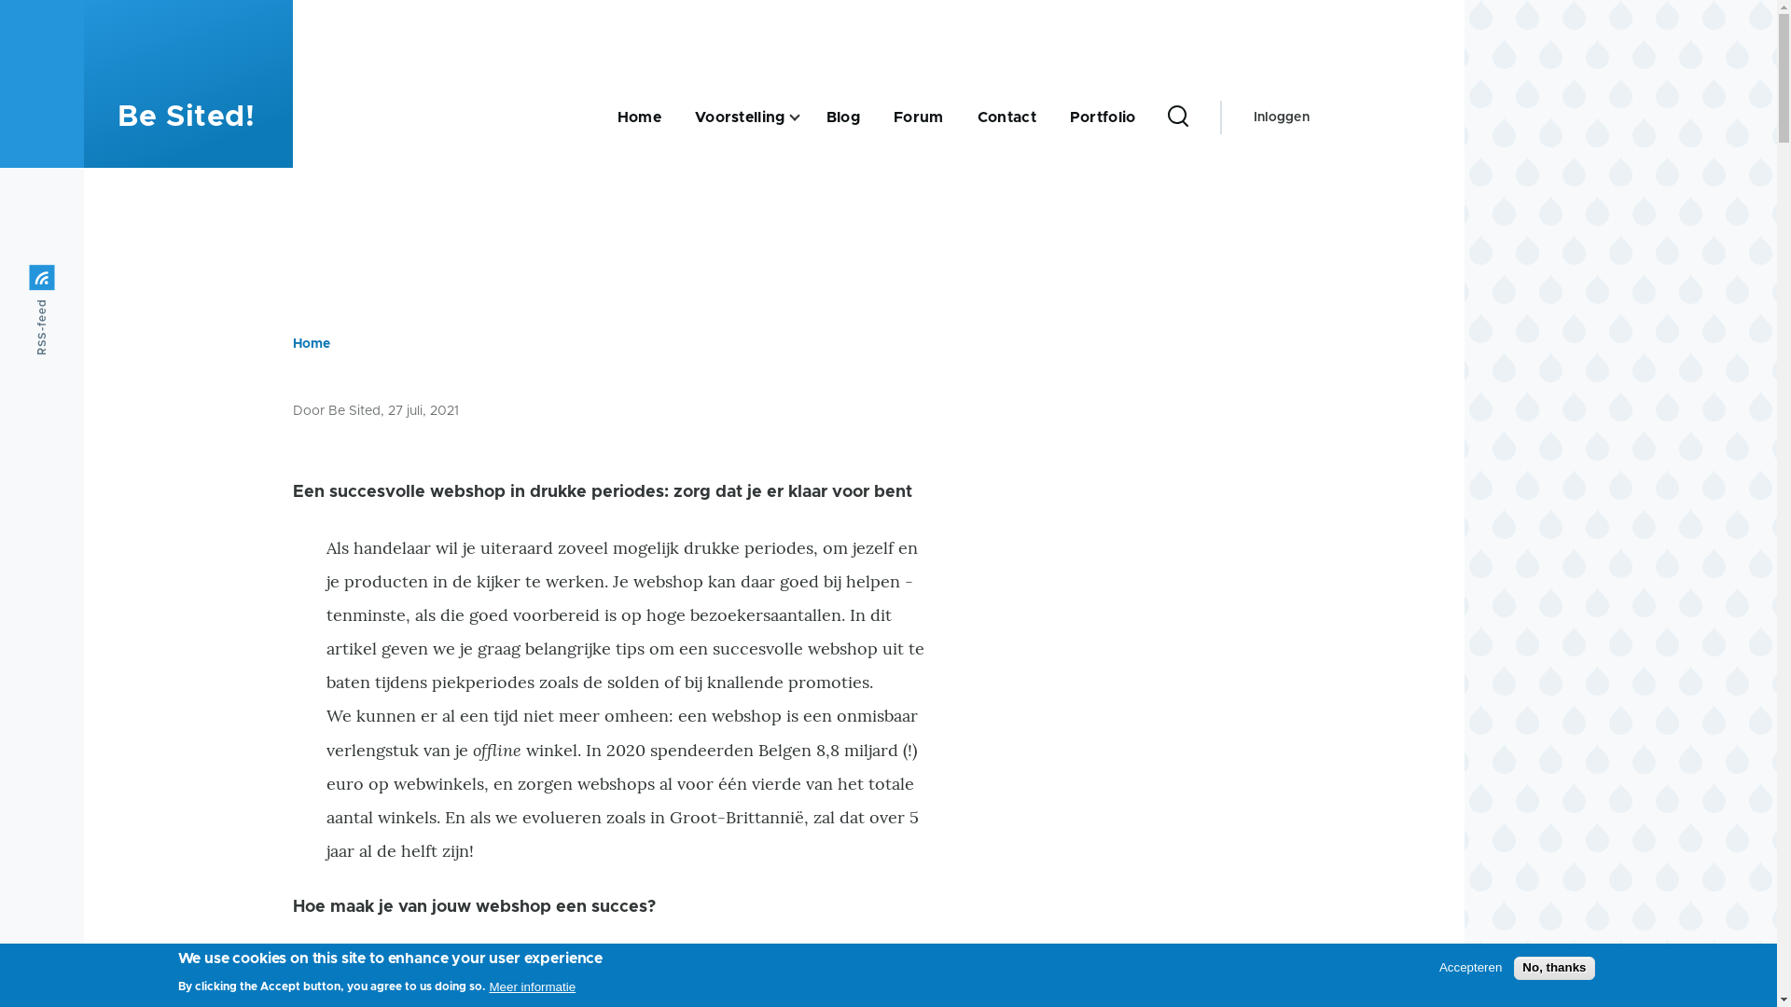 This screenshot has height=1007, width=1791. What do you see at coordinates (640, 117) in the screenshot?
I see `Home` at bounding box center [640, 117].